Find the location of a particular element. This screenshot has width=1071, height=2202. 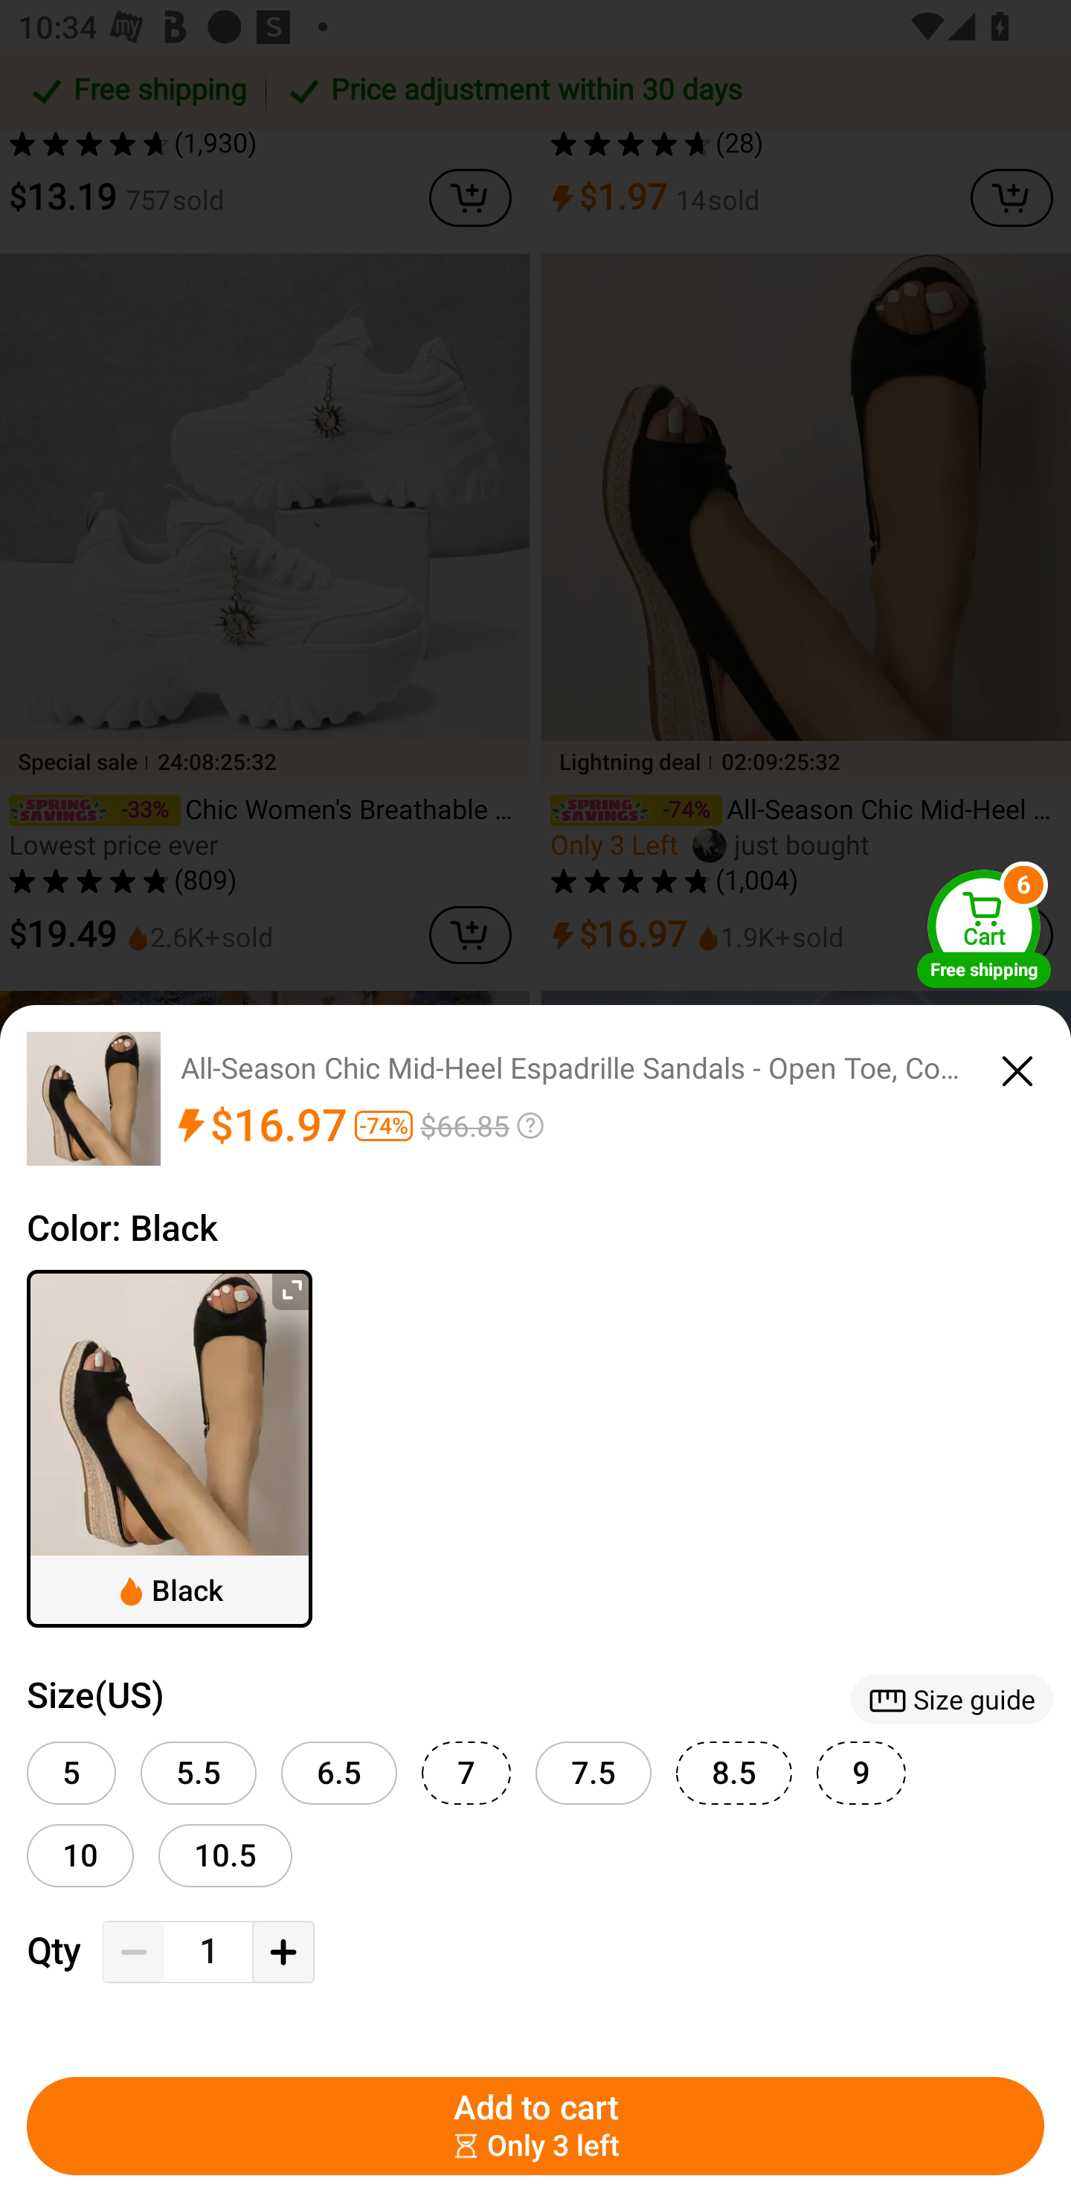

Black ￼Black is located at coordinates (170, 1448).